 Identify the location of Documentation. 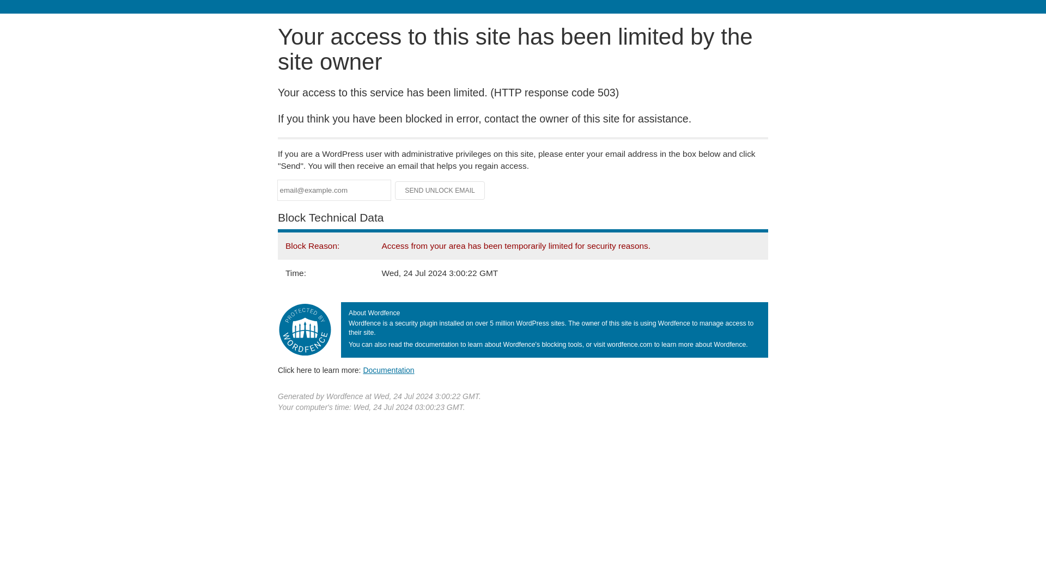
(388, 370).